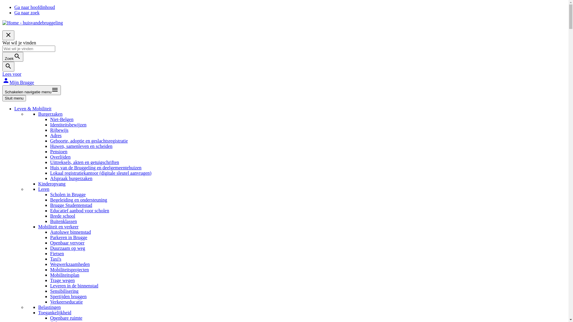 Image resolution: width=573 pixels, height=322 pixels. What do you see at coordinates (96, 168) in the screenshot?
I see `Huis van de Bruggeling en deelgemeentehuizen` at bounding box center [96, 168].